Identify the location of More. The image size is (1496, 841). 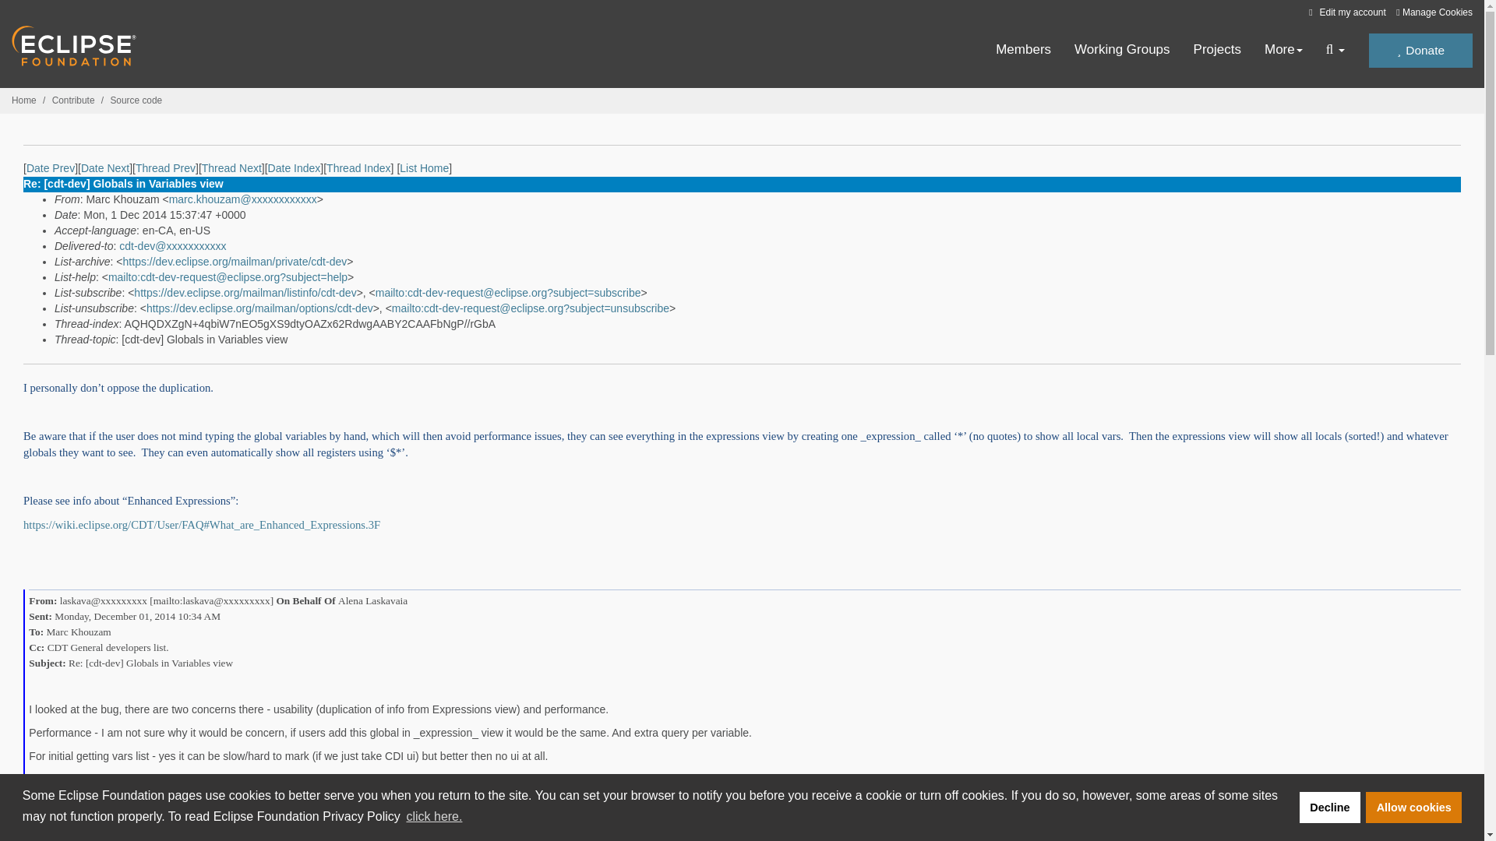
(1283, 50).